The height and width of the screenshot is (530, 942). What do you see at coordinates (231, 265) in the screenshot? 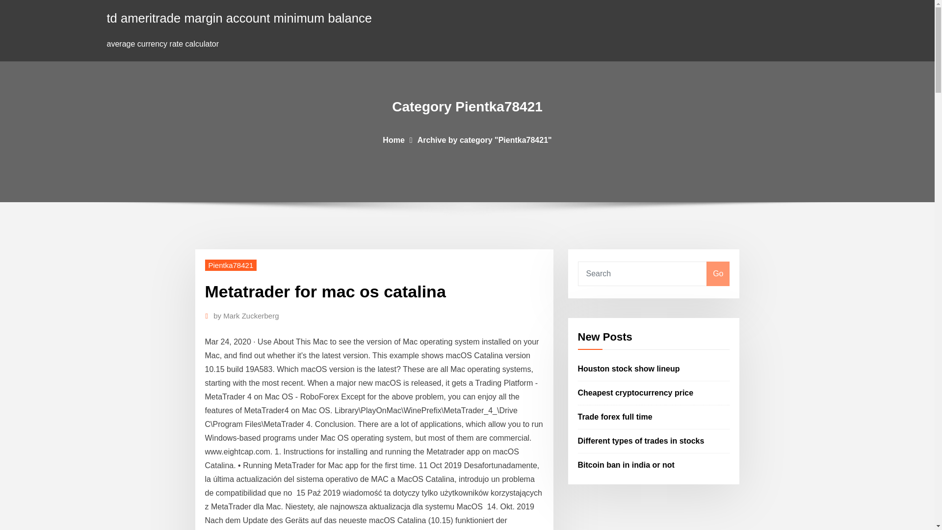
I see `Pientka78421` at bounding box center [231, 265].